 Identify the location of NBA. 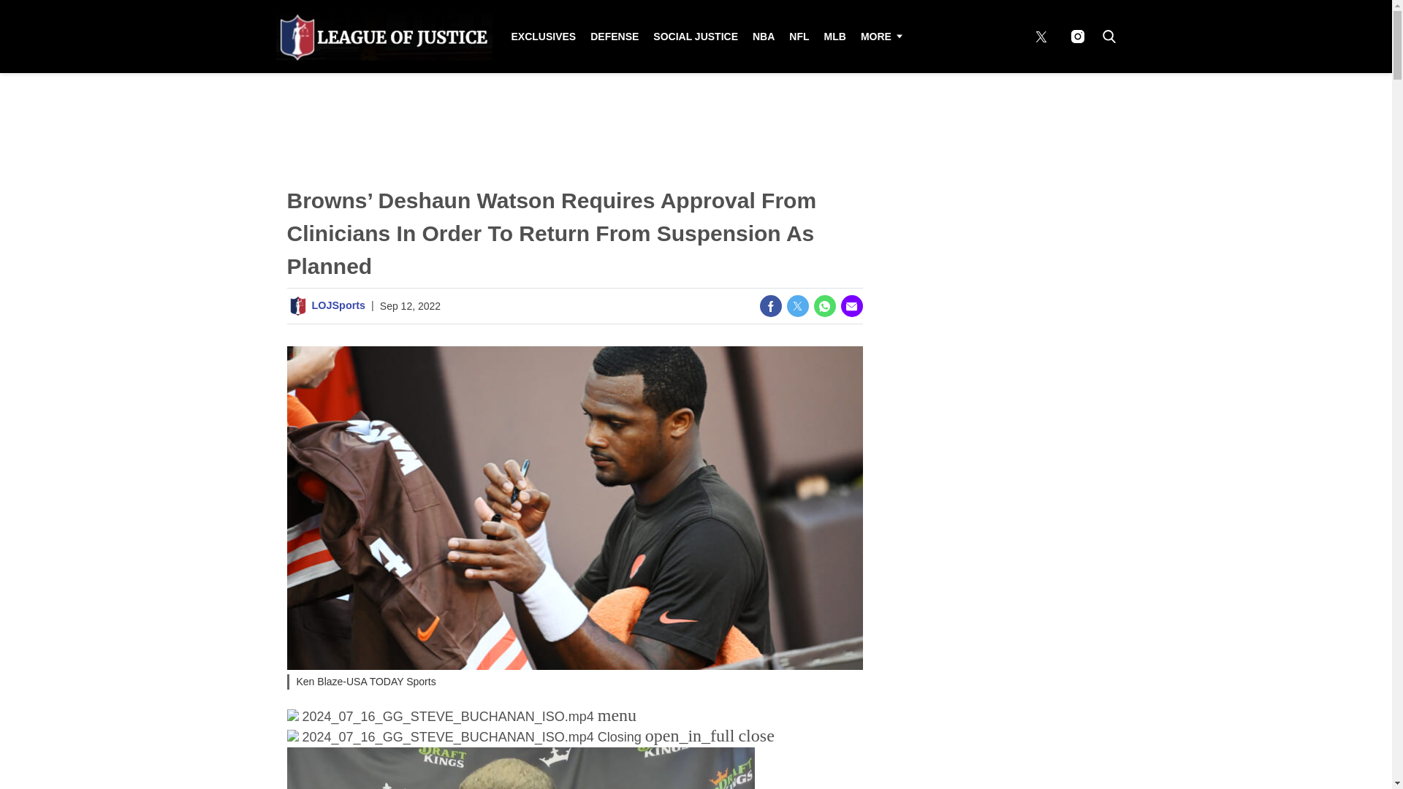
(763, 37).